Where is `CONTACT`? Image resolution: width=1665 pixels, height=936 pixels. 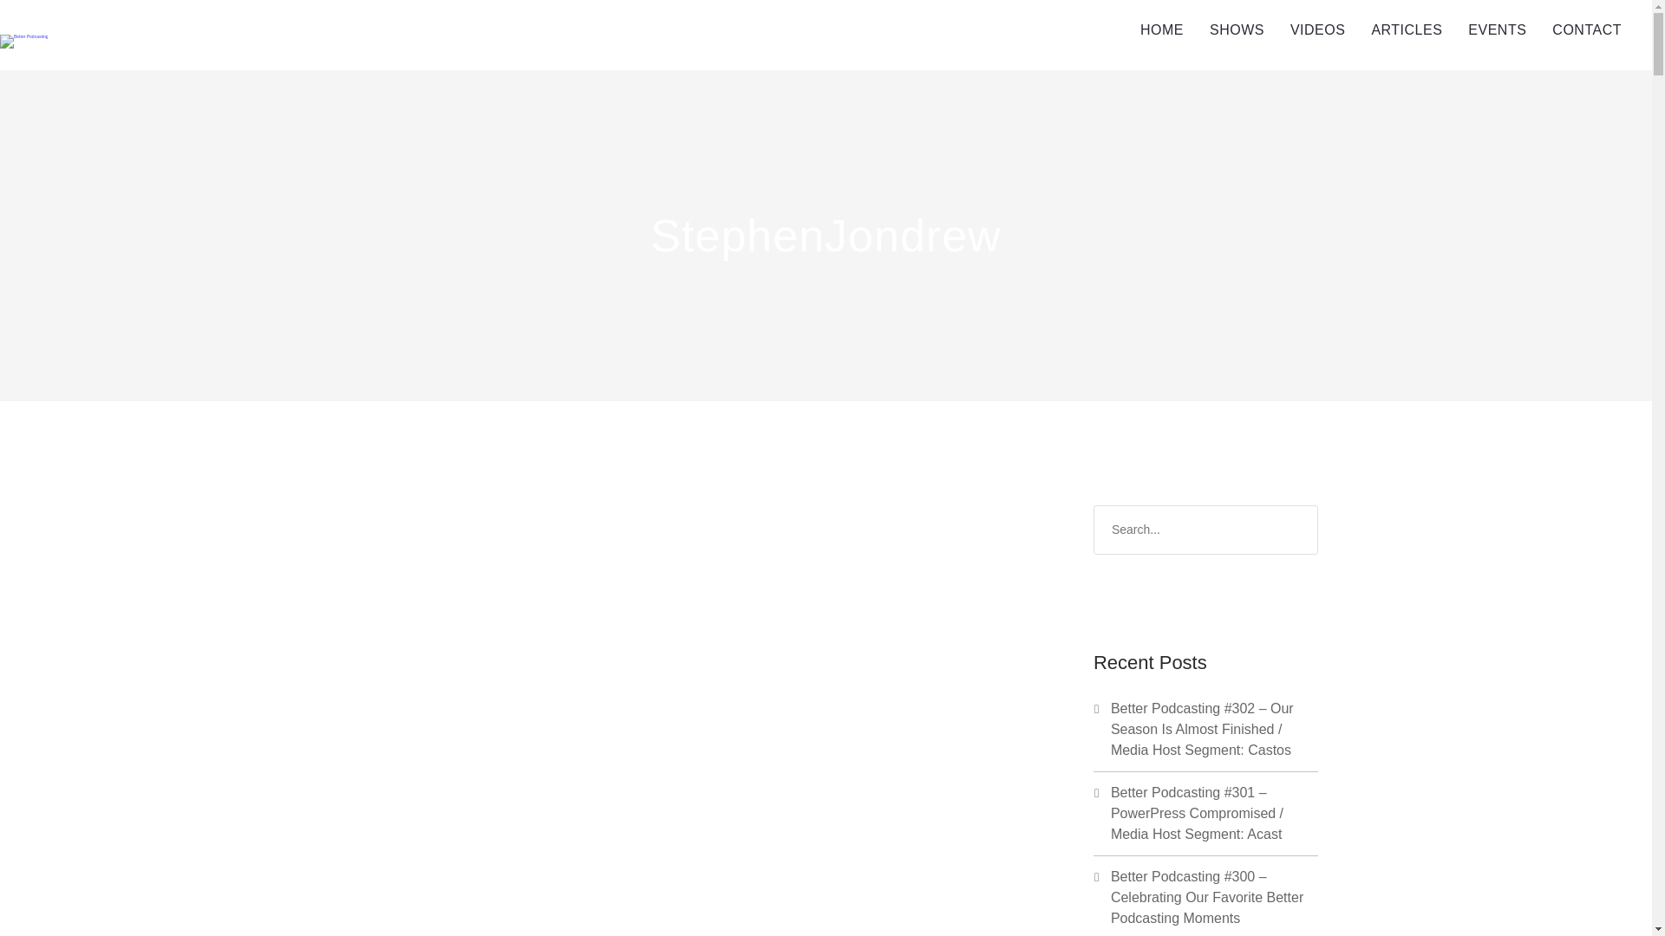
CONTACT is located at coordinates (1587, 30).